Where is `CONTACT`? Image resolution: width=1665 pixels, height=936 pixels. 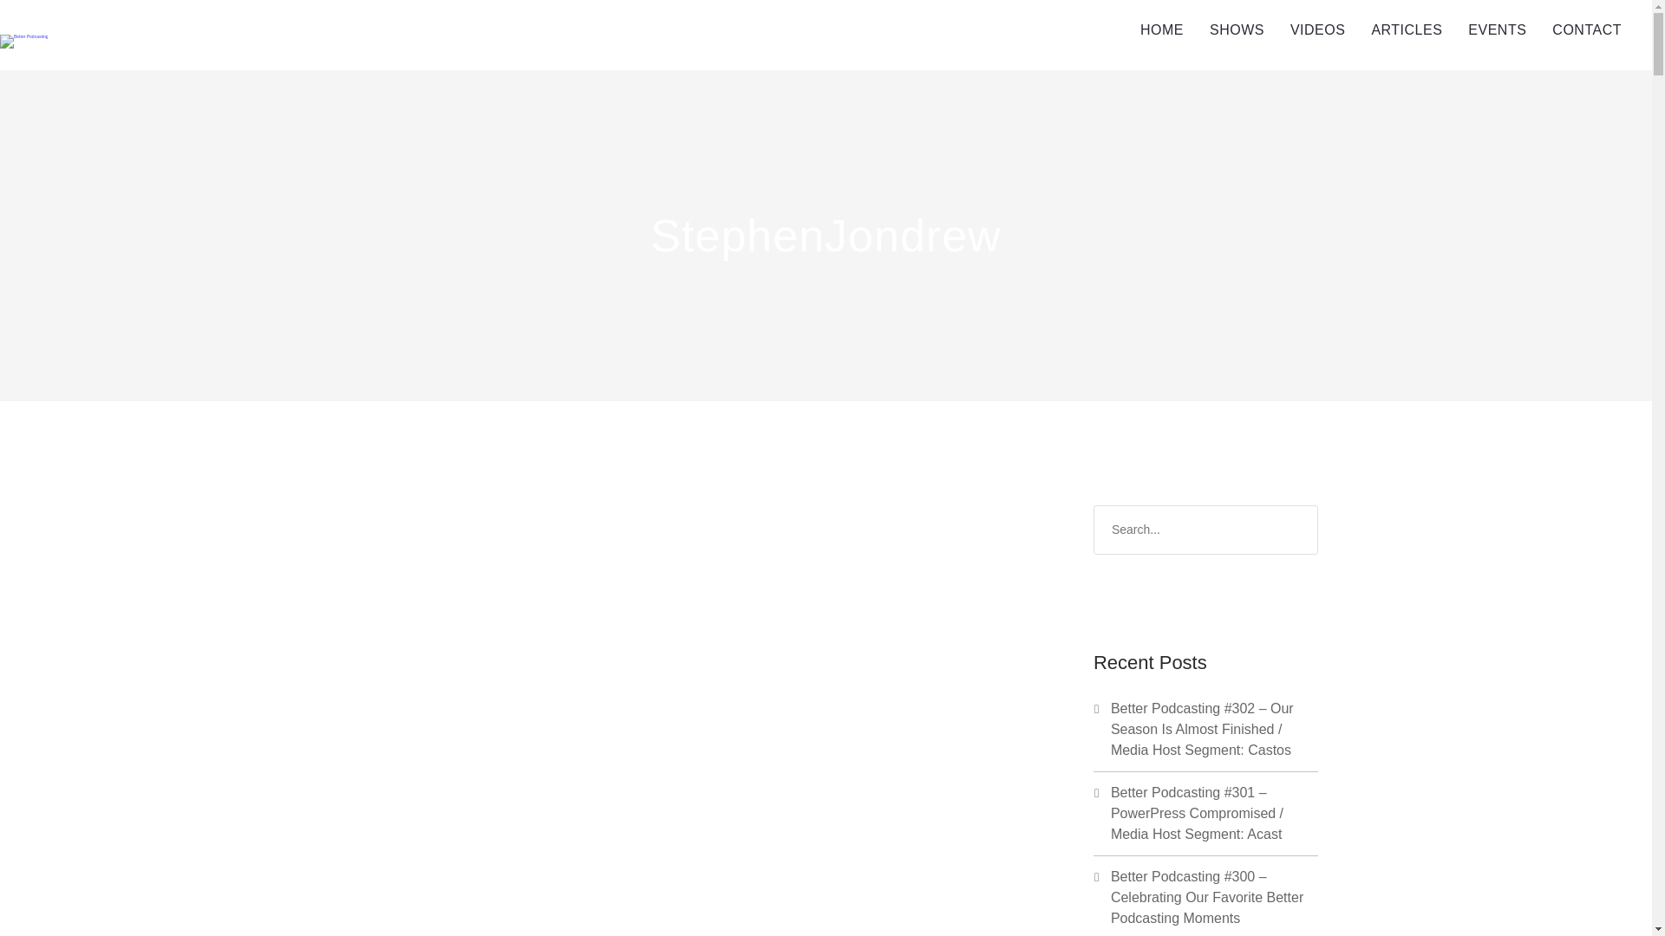
CONTACT is located at coordinates (1587, 30).